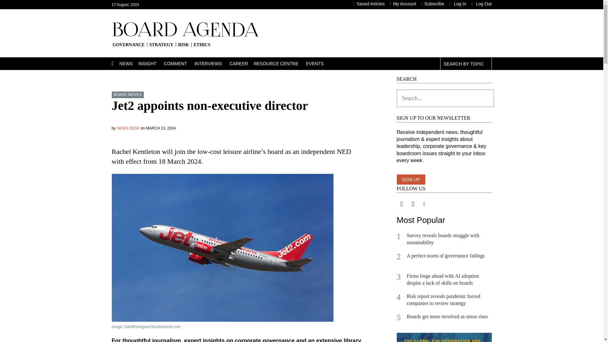 This screenshot has width=608, height=342. What do you see at coordinates (403, 4) in the screenshot?
I see `My Account` at bounding box center [403, 4].